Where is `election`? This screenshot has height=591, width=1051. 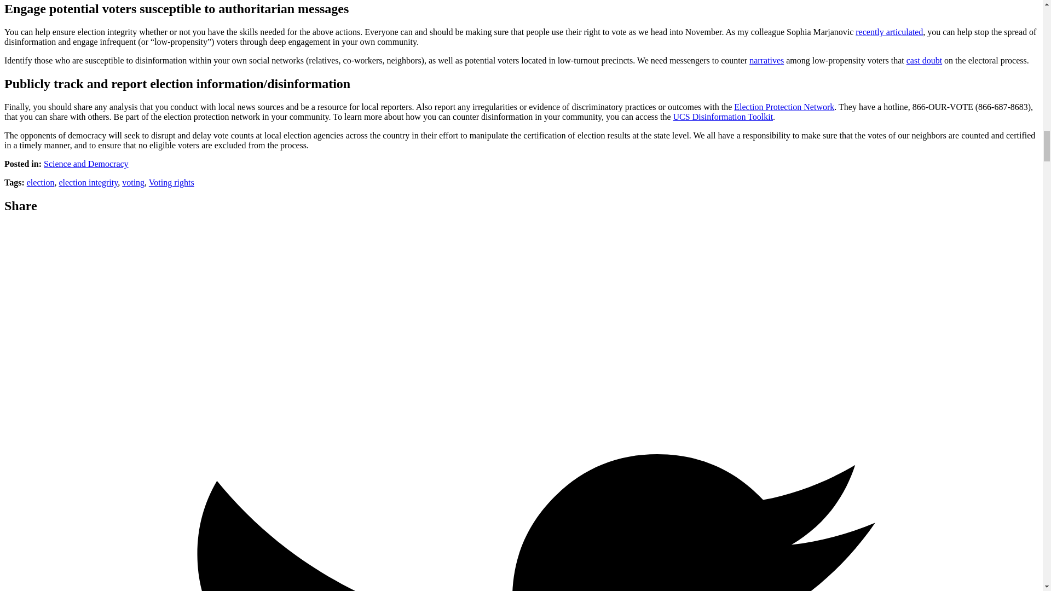
election is located at coordinates (41, 183).